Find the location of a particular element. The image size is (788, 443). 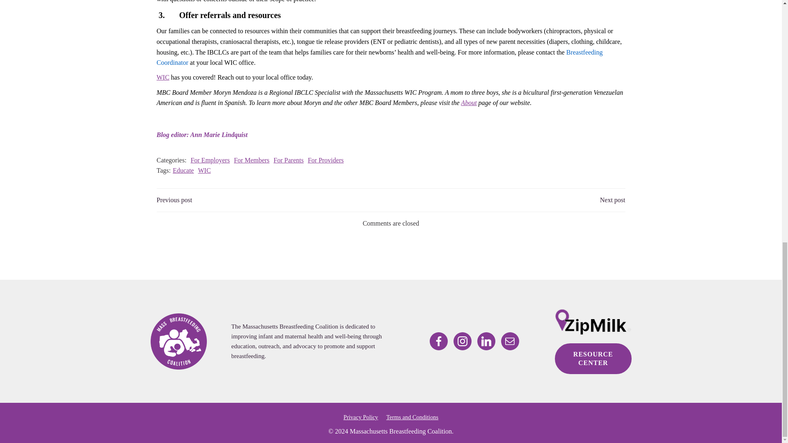

educate Tag is located at coordinates (183, 170).